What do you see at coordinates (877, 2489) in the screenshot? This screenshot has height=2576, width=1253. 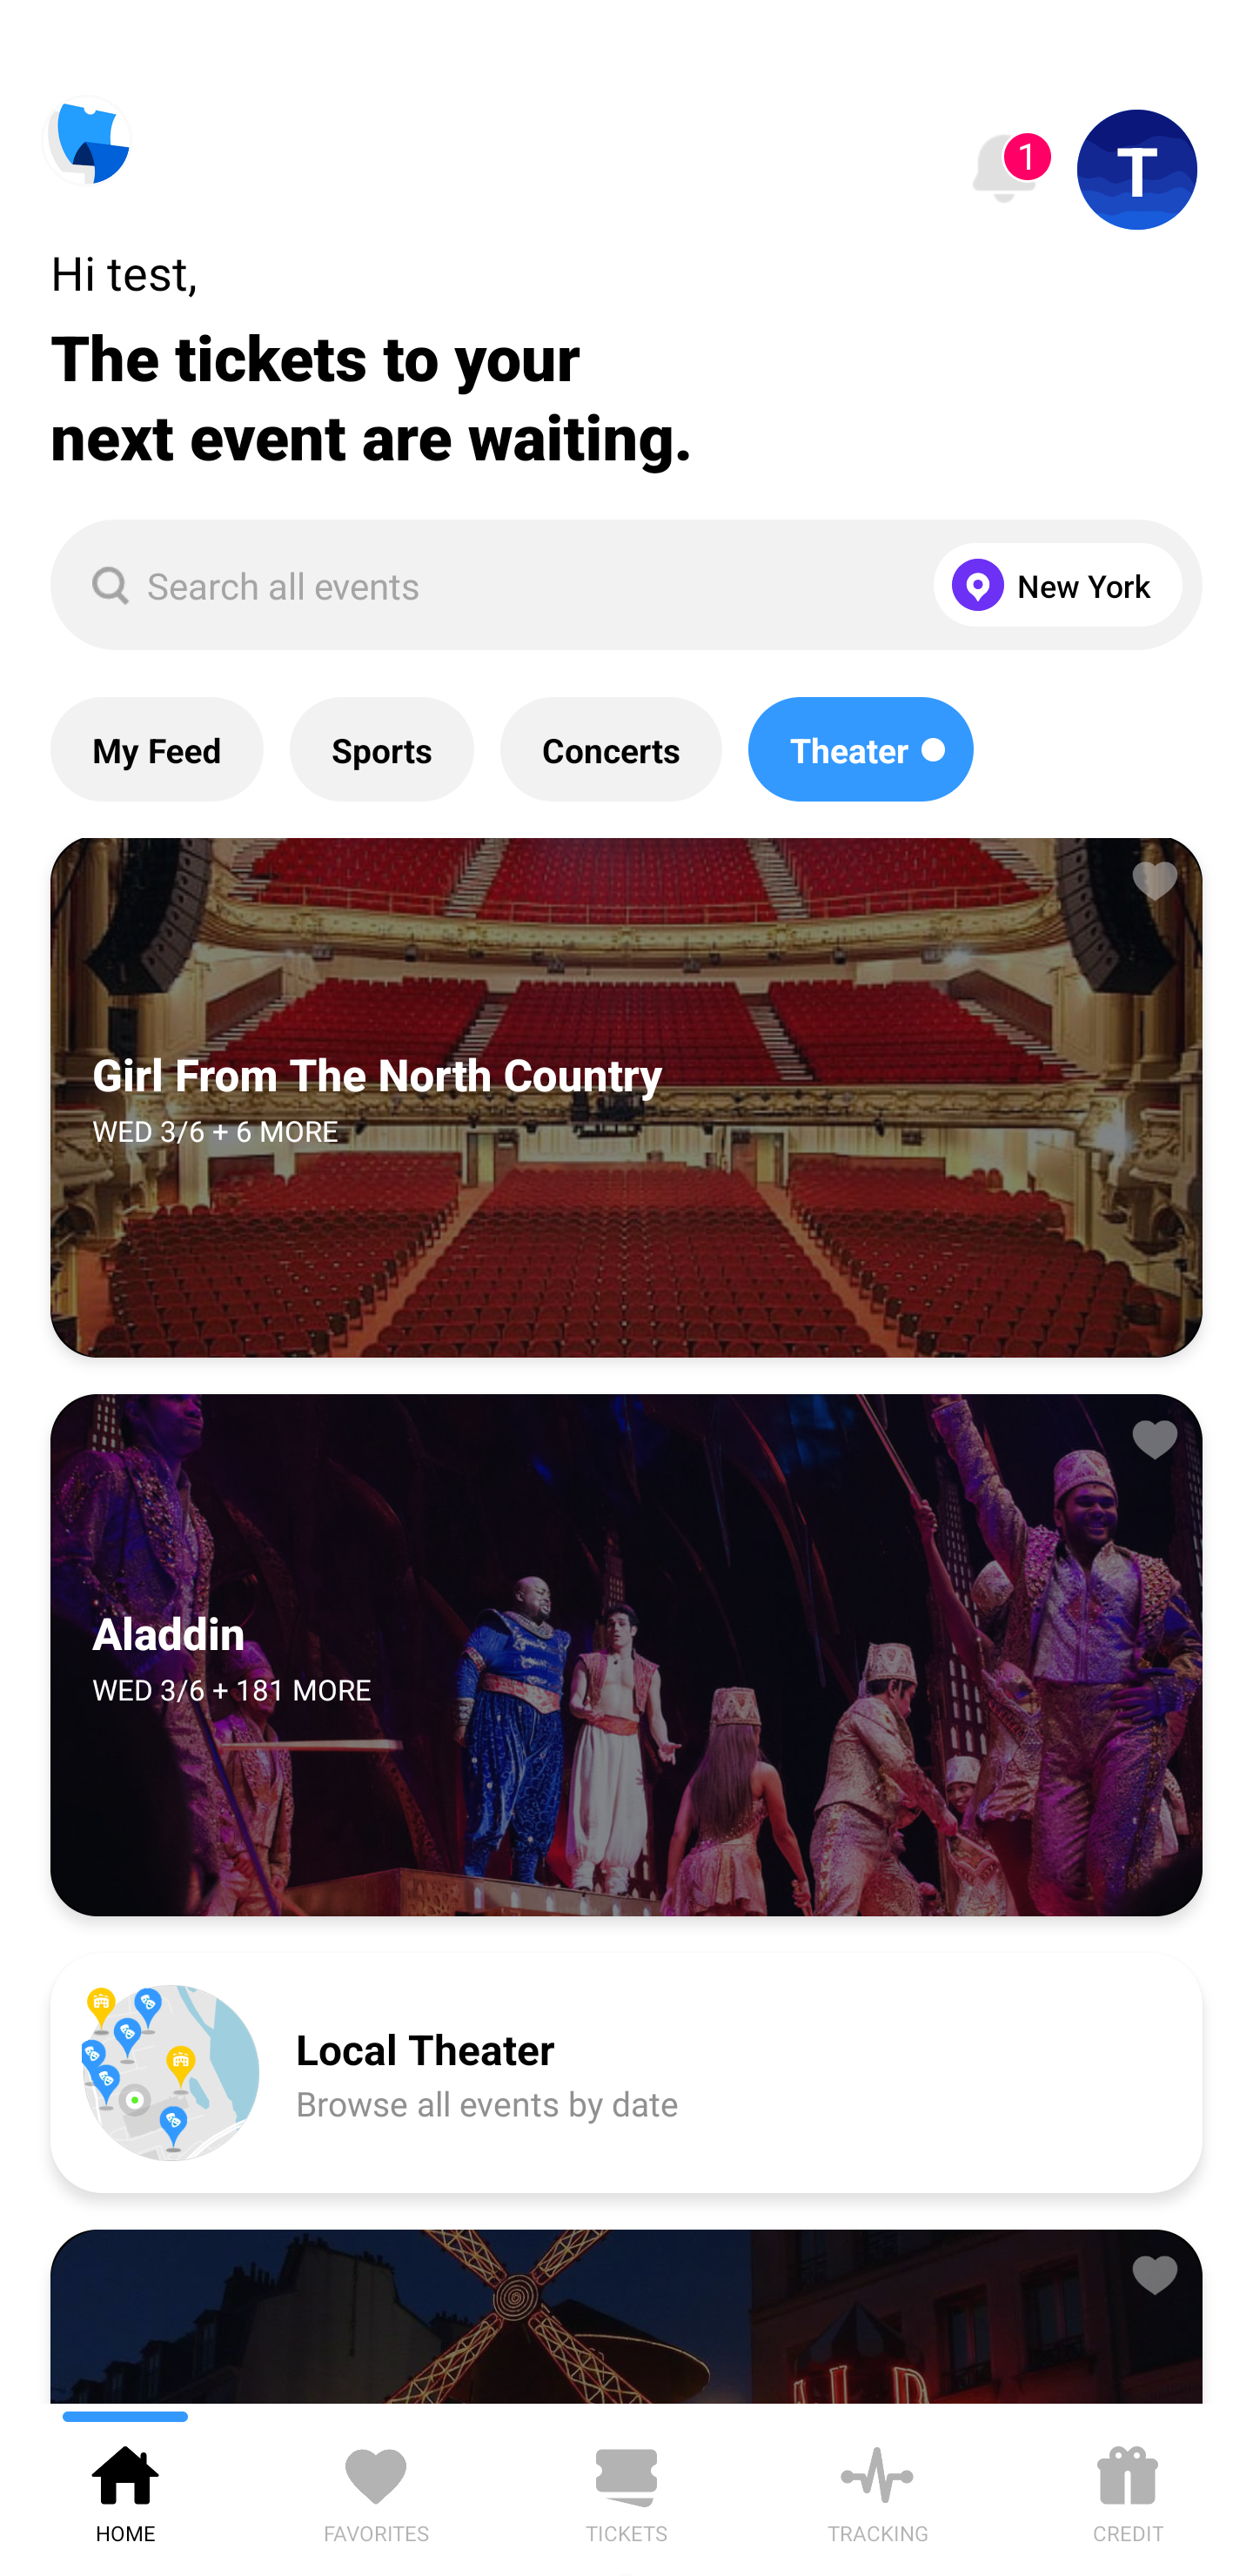 I see `TRACKING` at bounding box center [877, 2489].